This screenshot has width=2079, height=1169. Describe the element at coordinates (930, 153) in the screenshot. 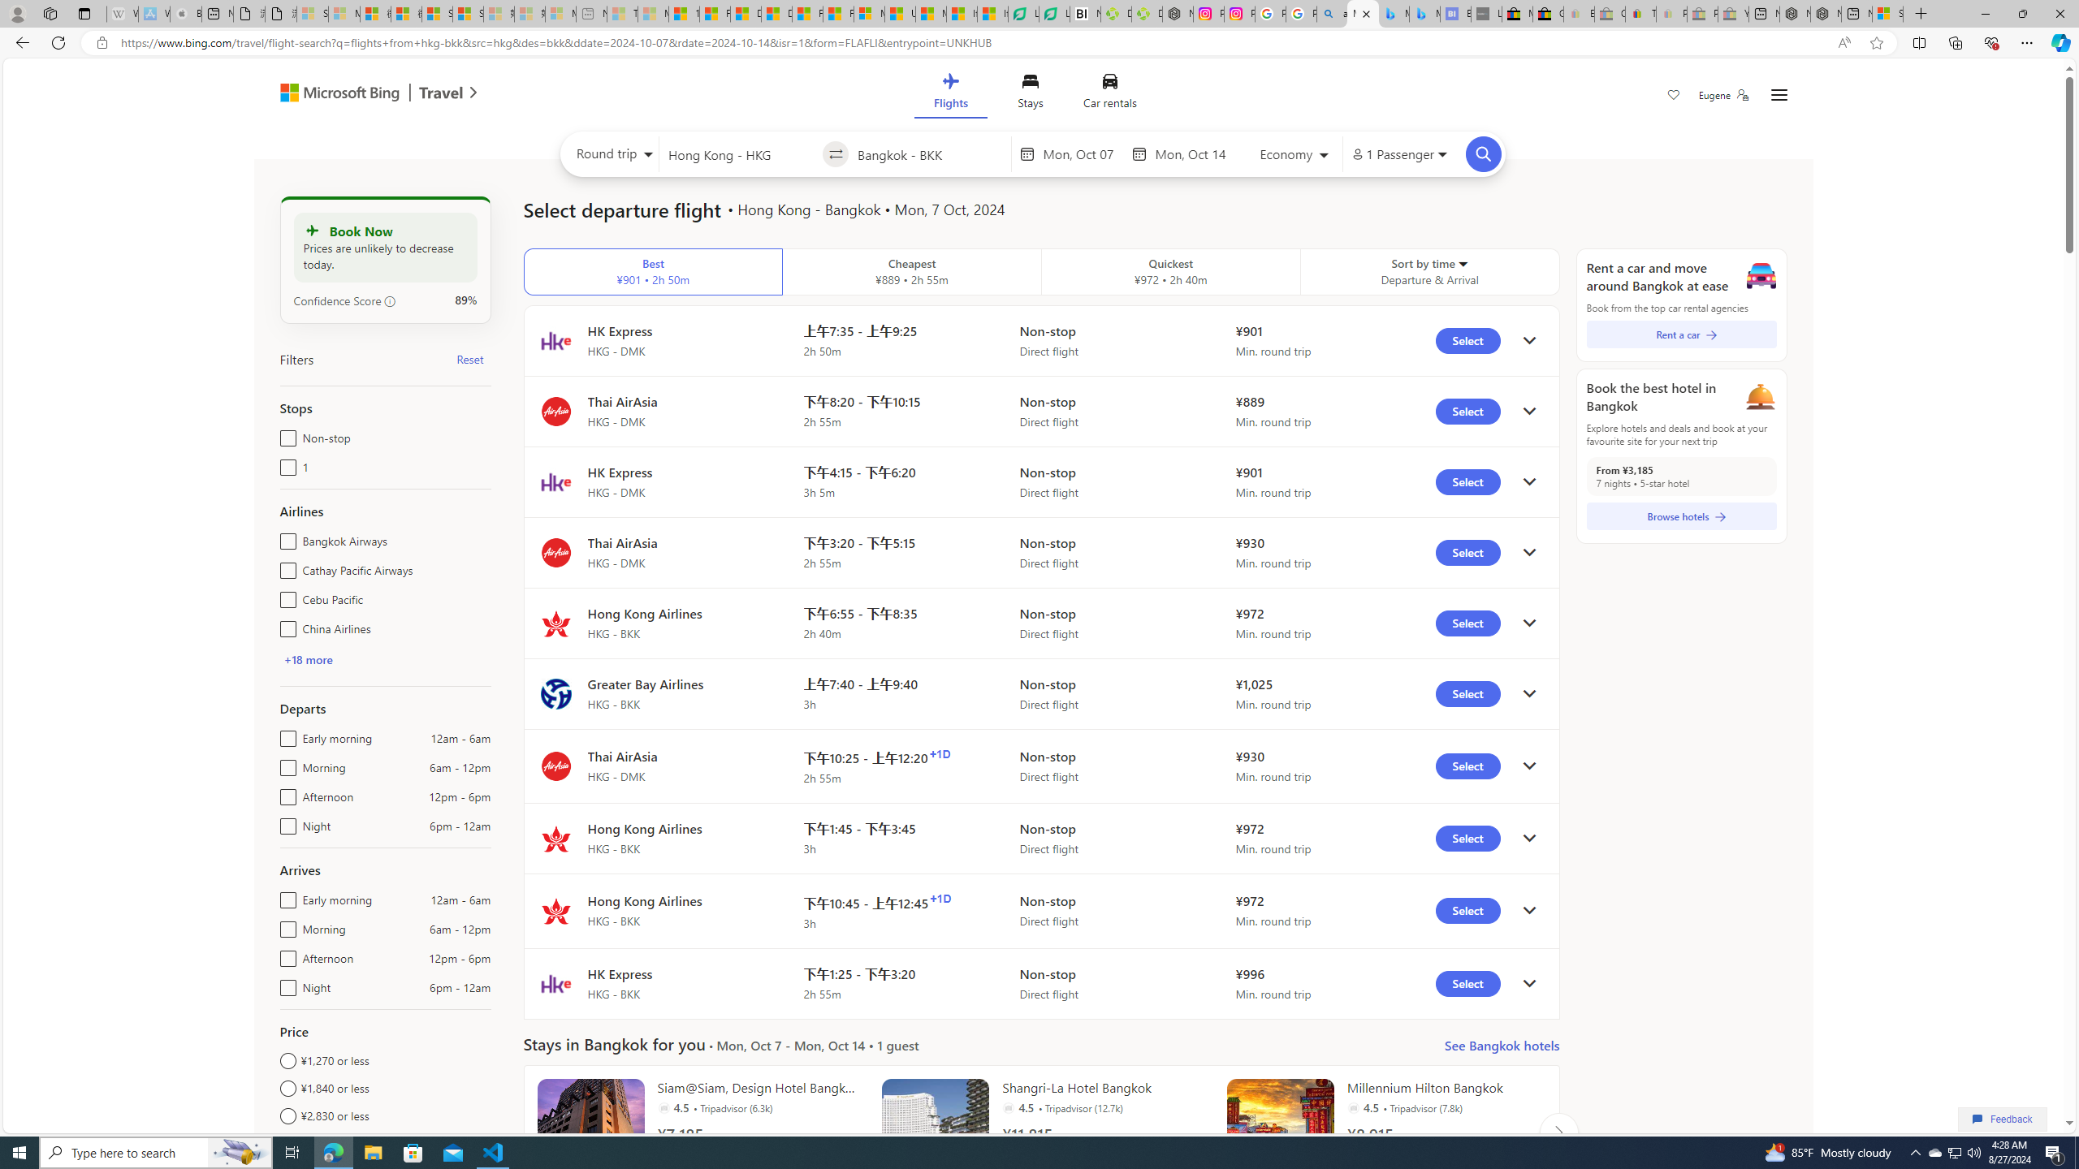

I see `Class: autosuggest-container full-height no-y-padding` at that location.